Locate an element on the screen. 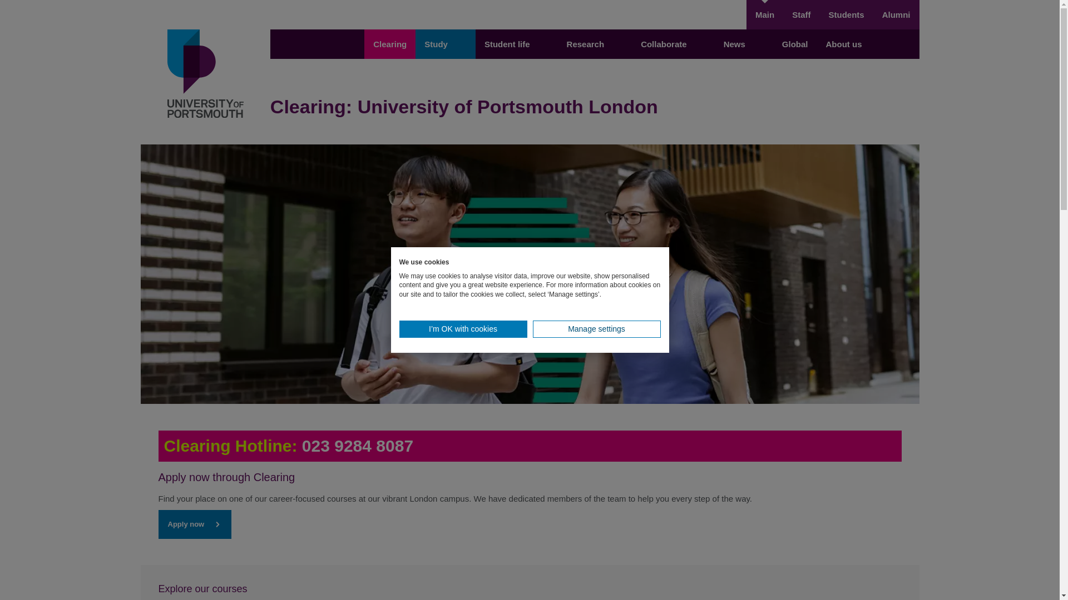 The image size is (1068, 600). Main is located at coordinates (764, 14).